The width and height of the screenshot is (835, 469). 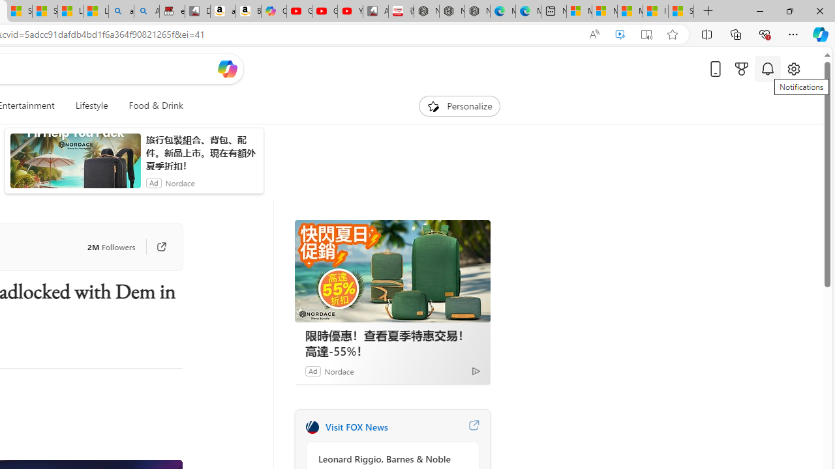 I want to click on Go to publisher's site, so click(x=155, y=246).